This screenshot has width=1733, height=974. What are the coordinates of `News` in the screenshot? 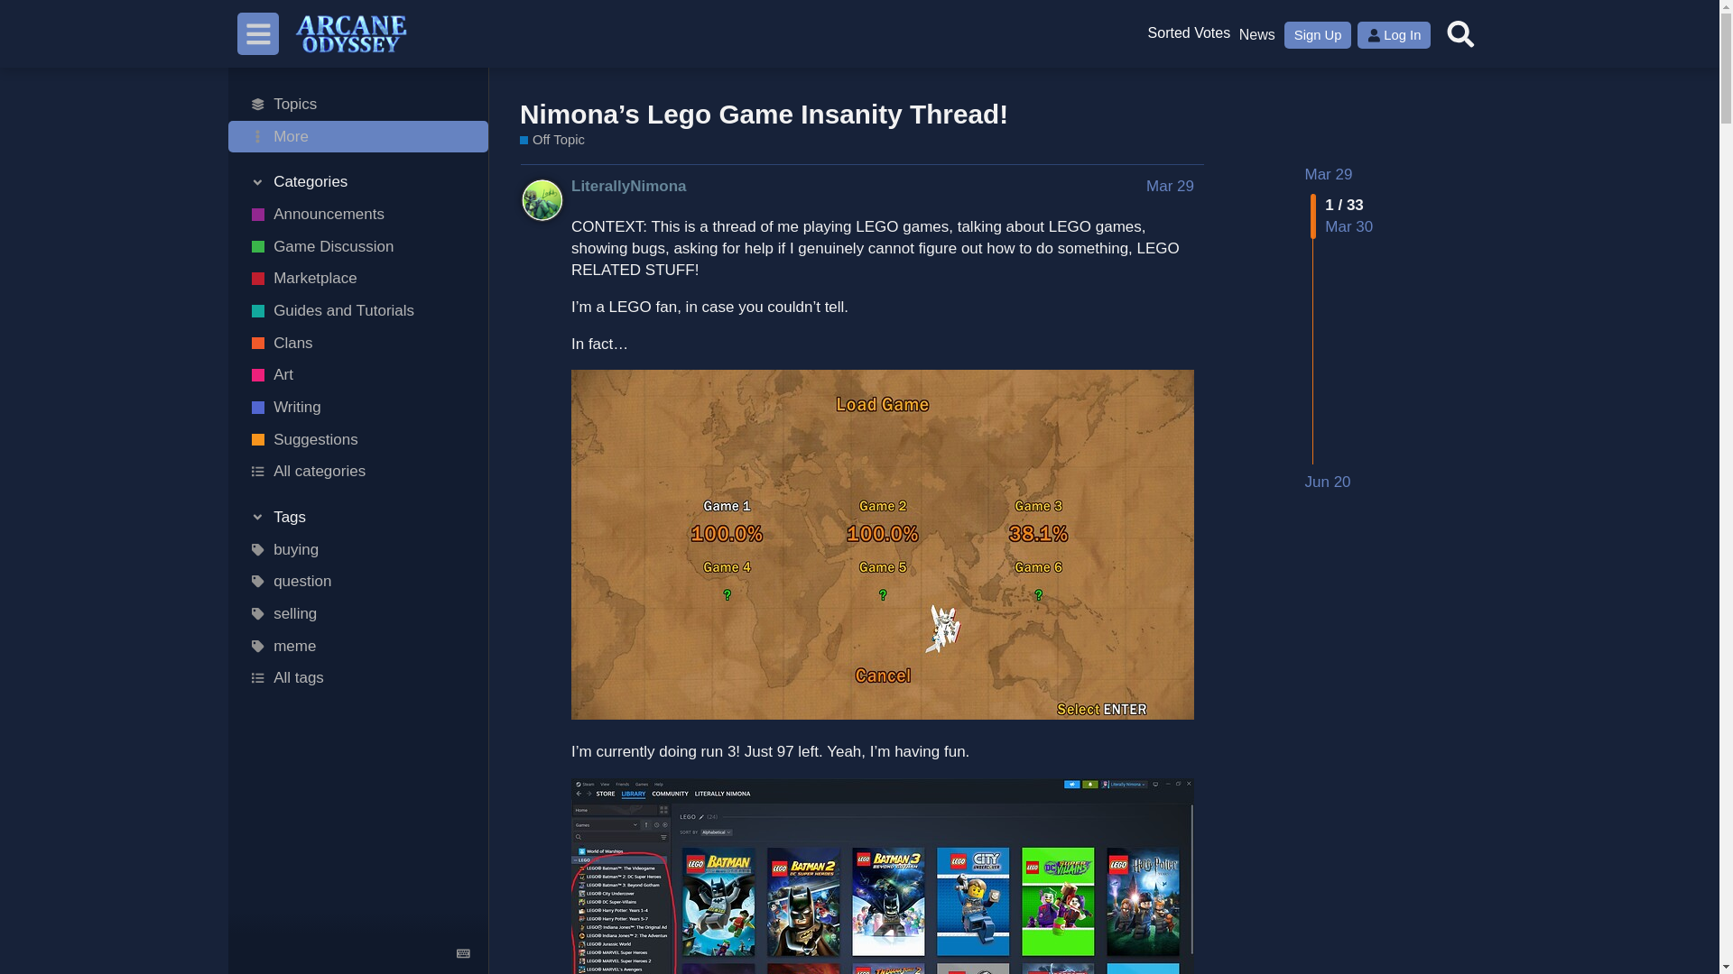 It's located at (1256, 34).